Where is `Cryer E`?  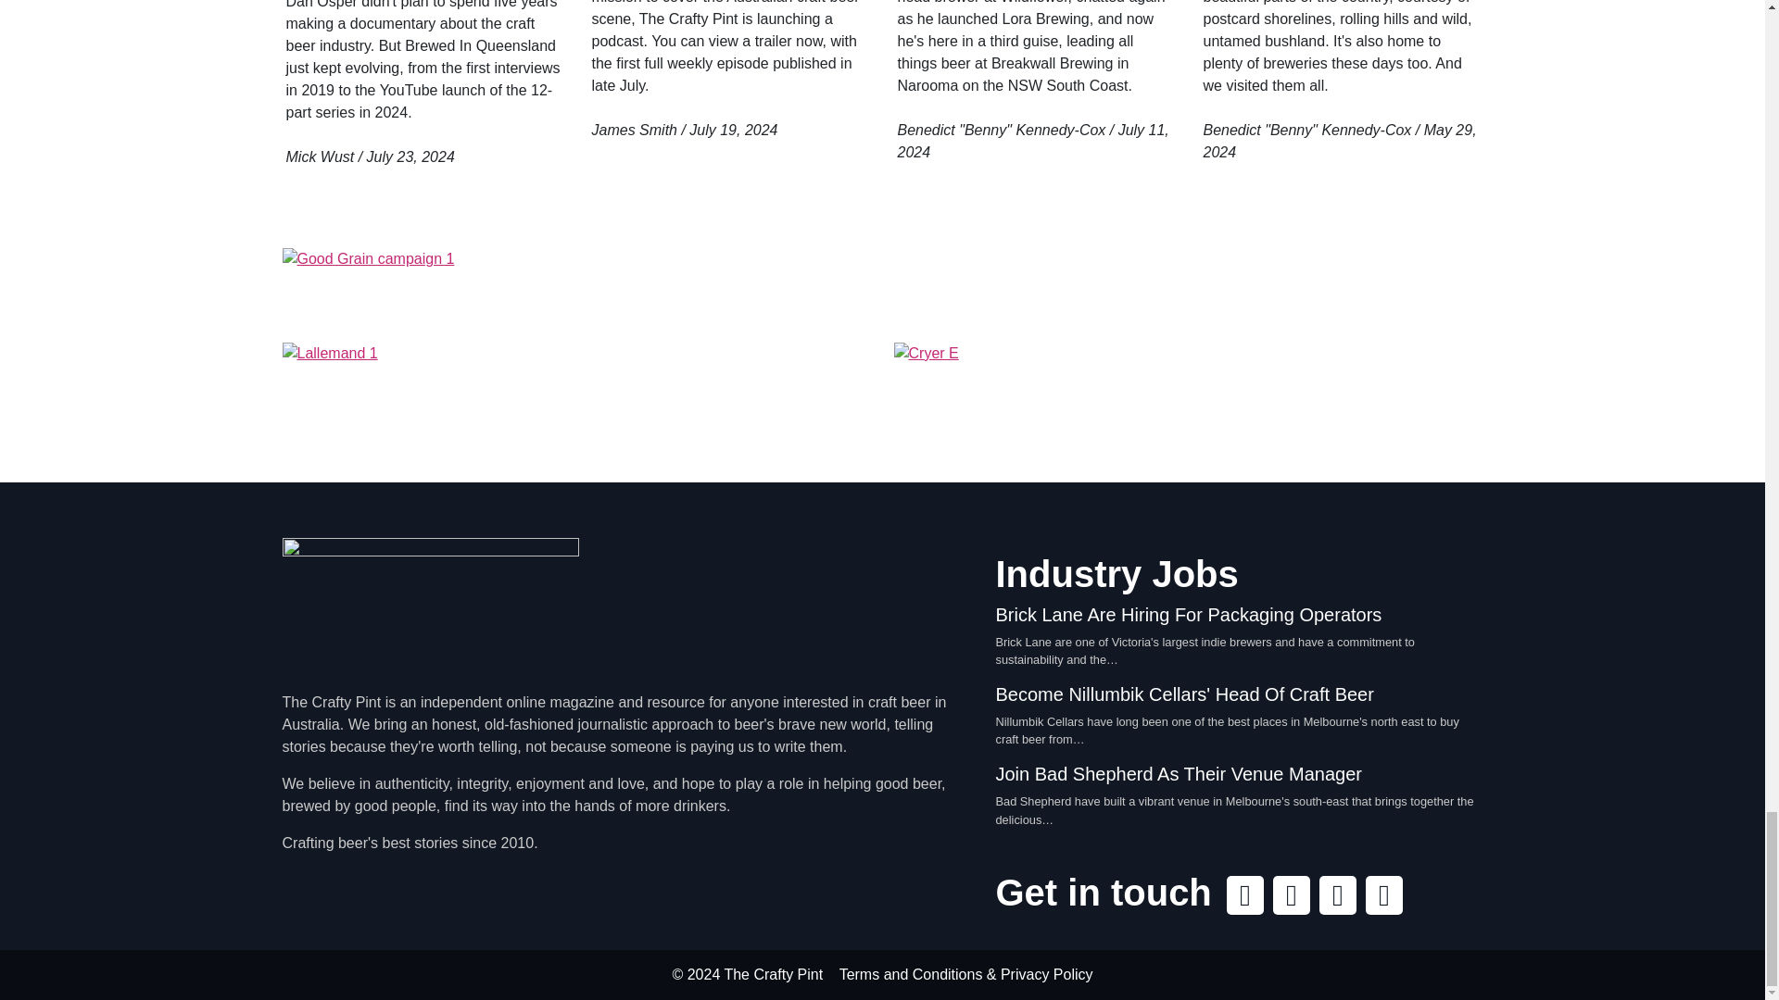
Cryer E is located at coordinates (1187, 392).